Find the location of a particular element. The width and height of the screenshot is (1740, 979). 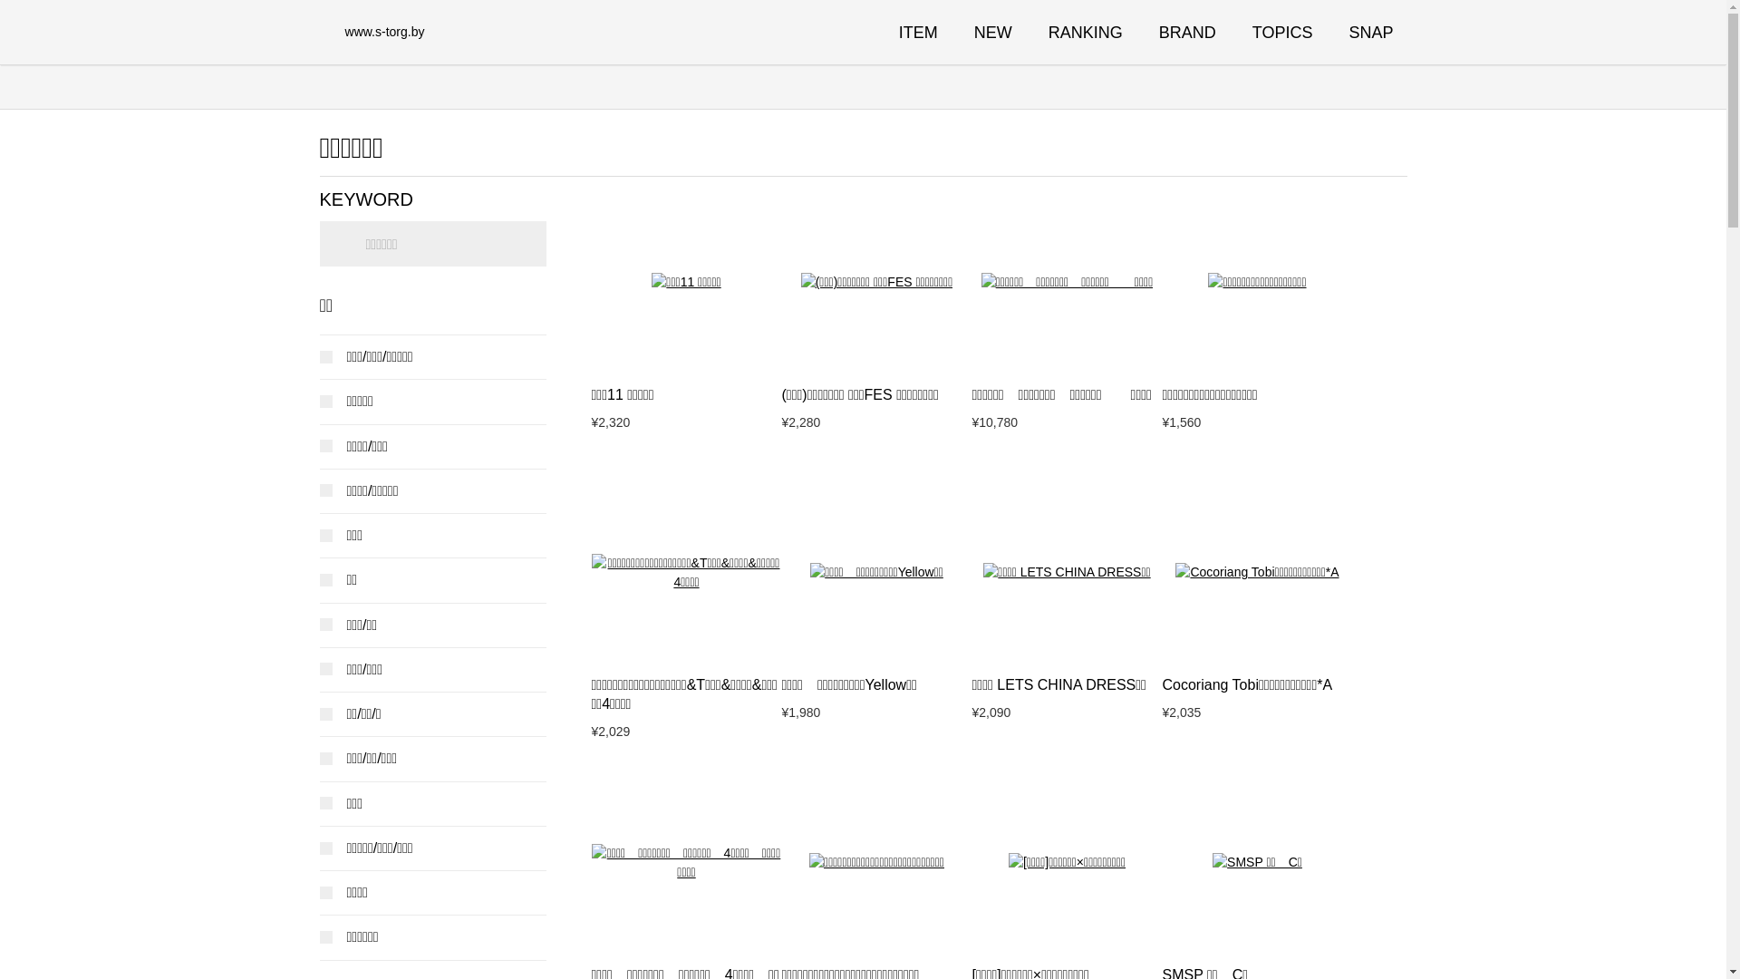

ITEM is located at coordinates (919, 33).